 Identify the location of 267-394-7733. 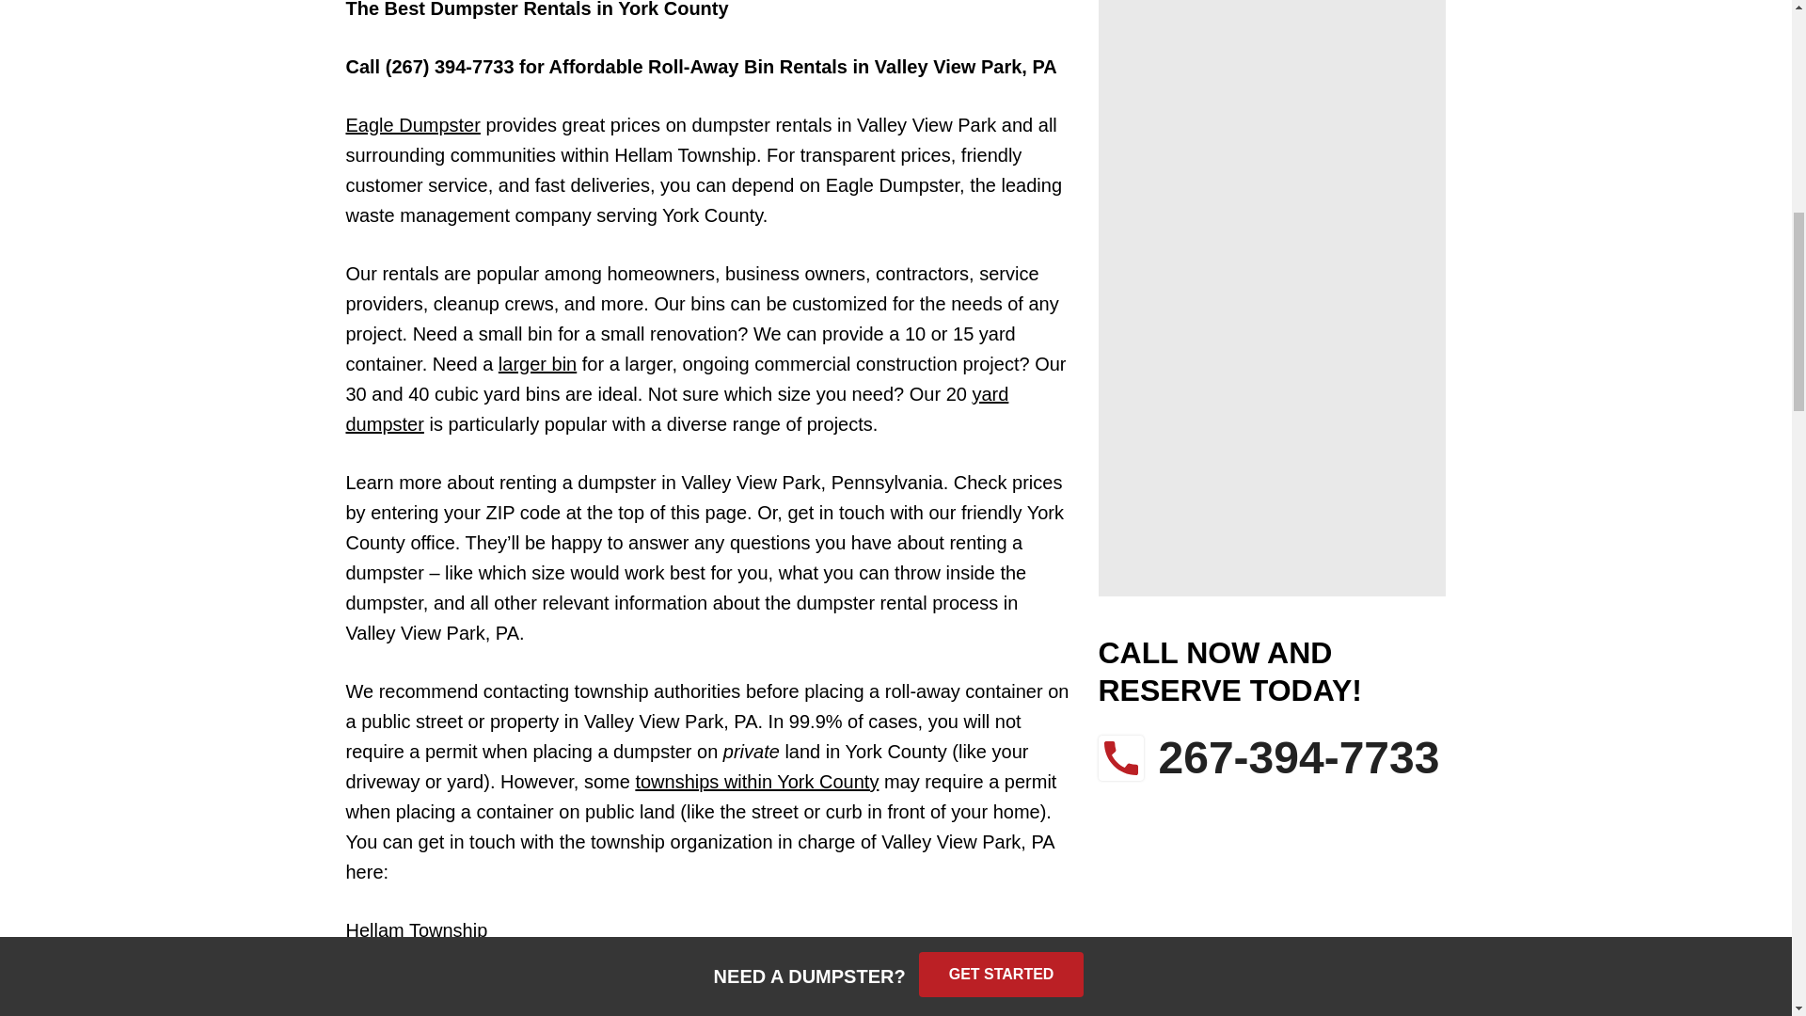
(1272, 758).